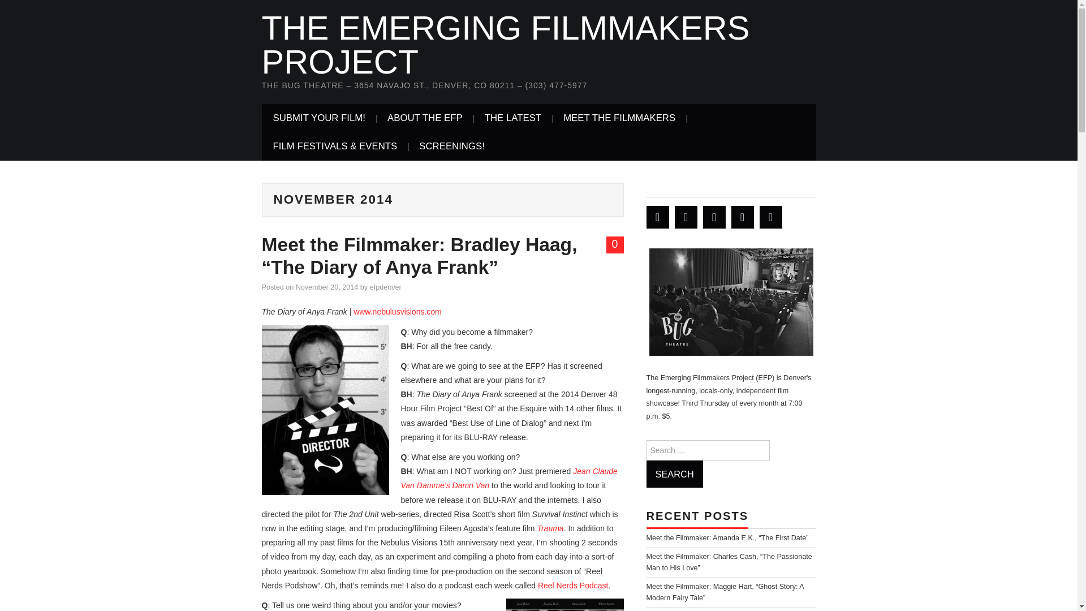  I want to click on THE EMERGING FILMMAKERS PROJECT, so click(505, 45).